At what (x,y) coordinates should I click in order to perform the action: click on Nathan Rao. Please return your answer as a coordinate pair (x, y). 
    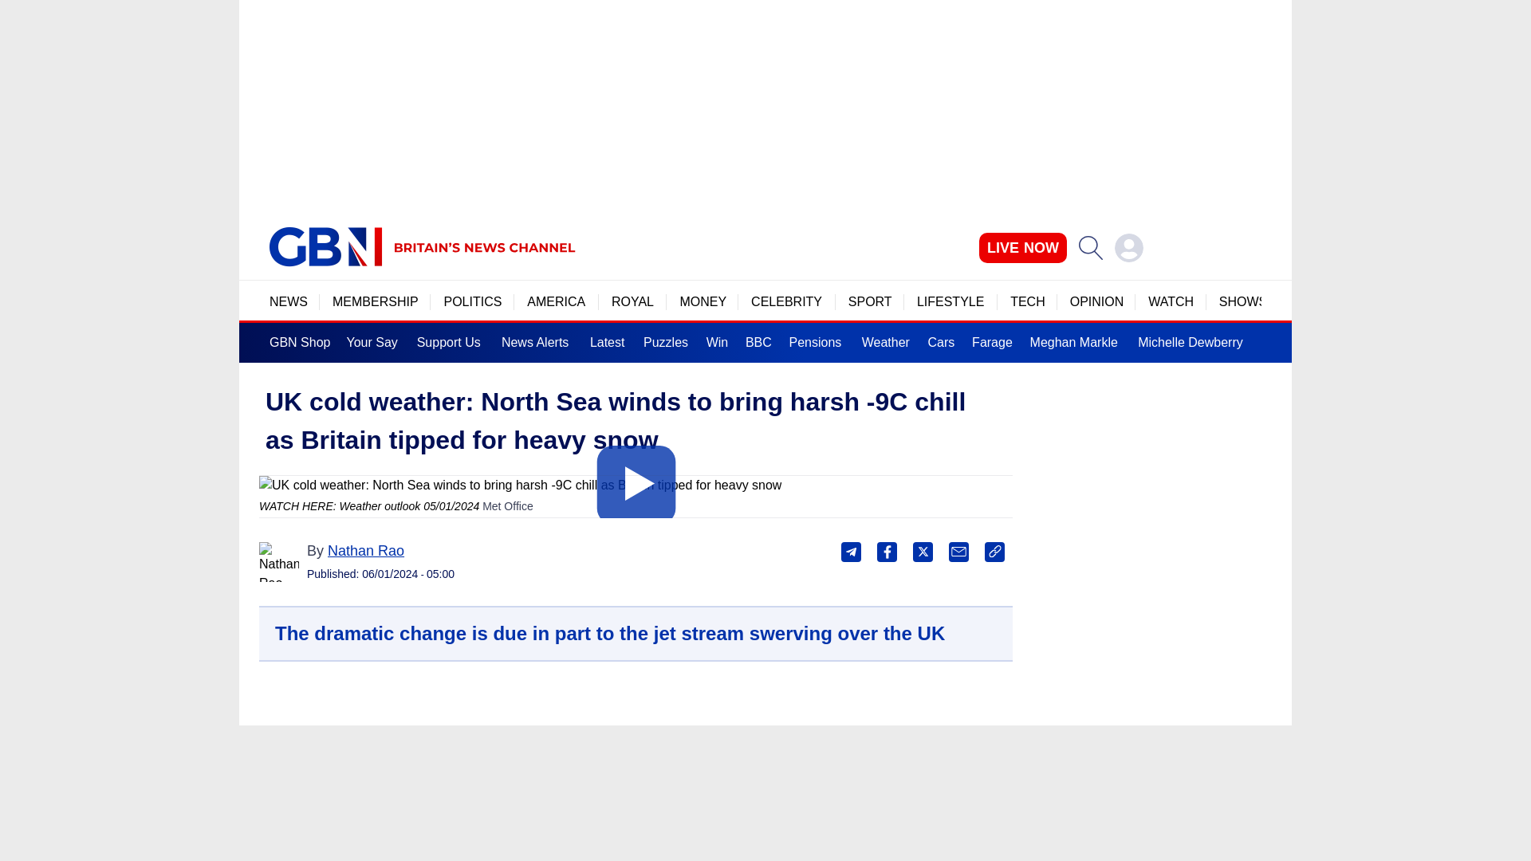
    Looking at the image, I should click on (278, 562).